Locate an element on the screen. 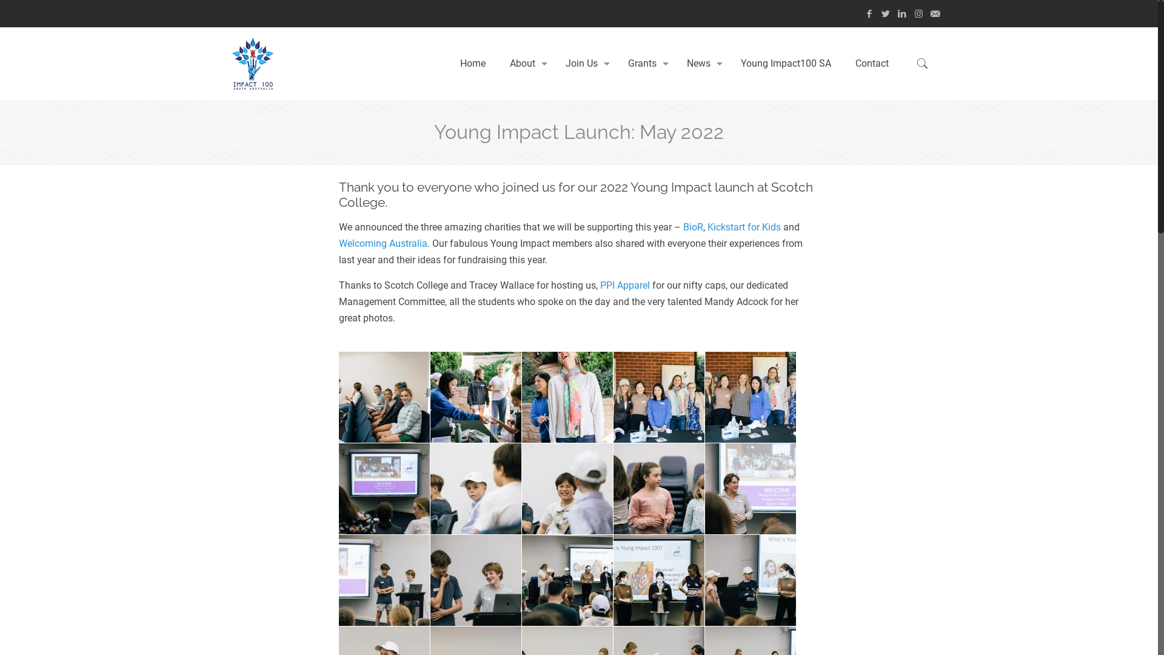 This screenshot has height=655, width=1164. YI100Launch2022-3 is located at coordinates (567, 397).